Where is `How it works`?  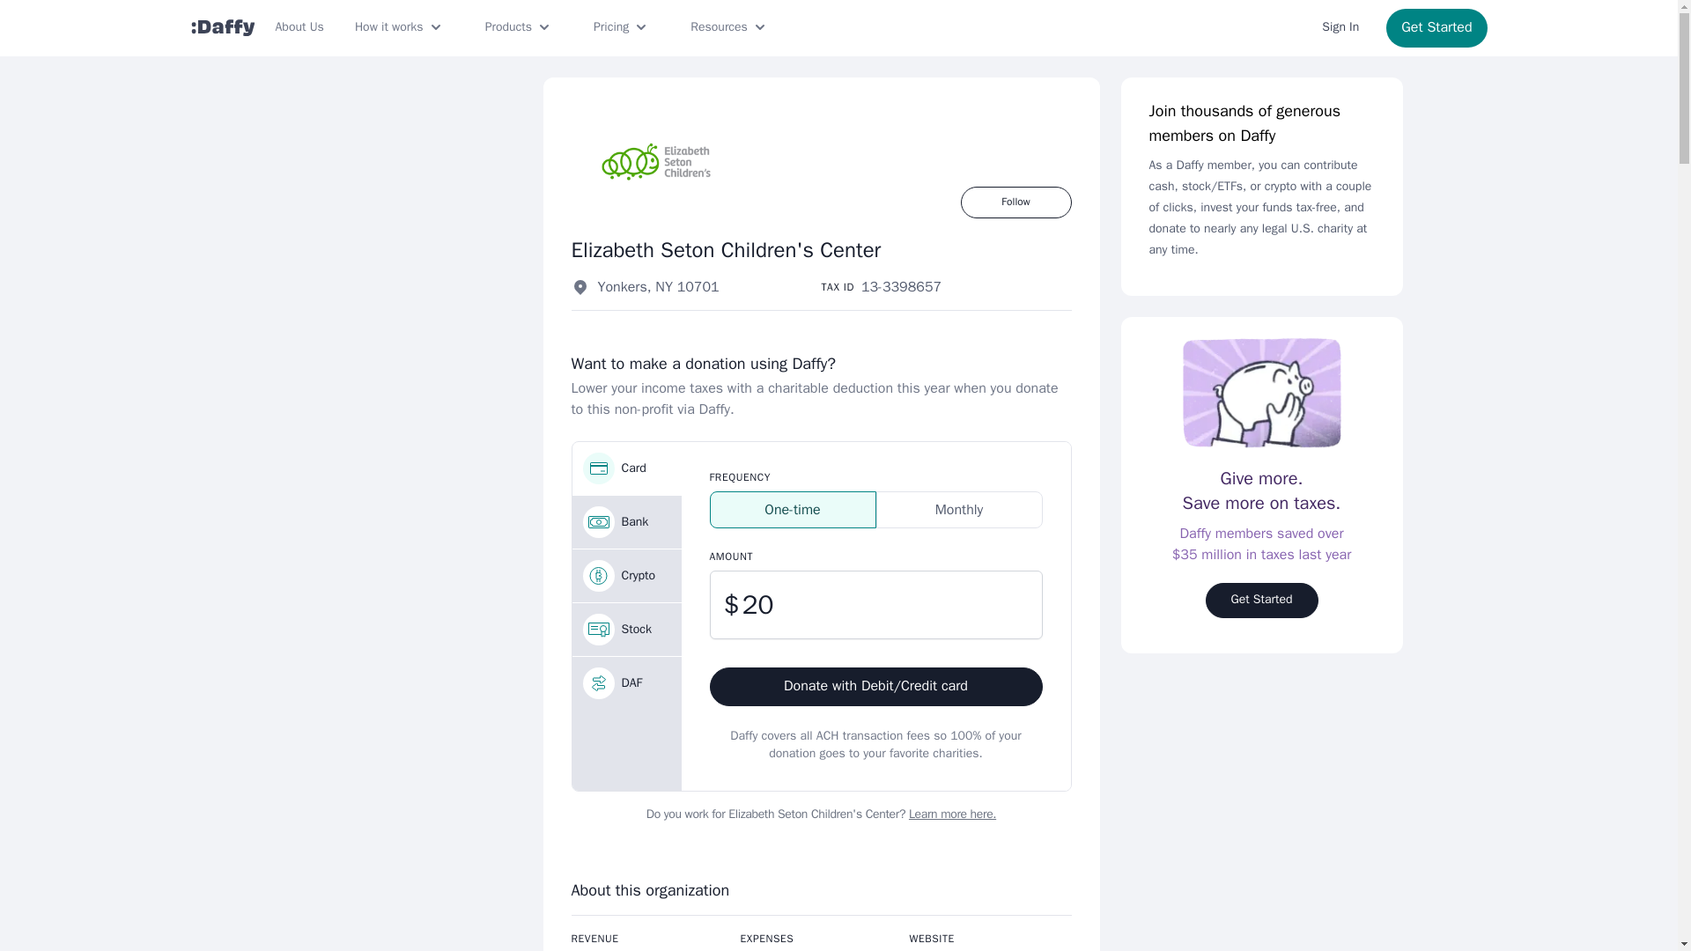 How it works is located at coordinates (400, 27).